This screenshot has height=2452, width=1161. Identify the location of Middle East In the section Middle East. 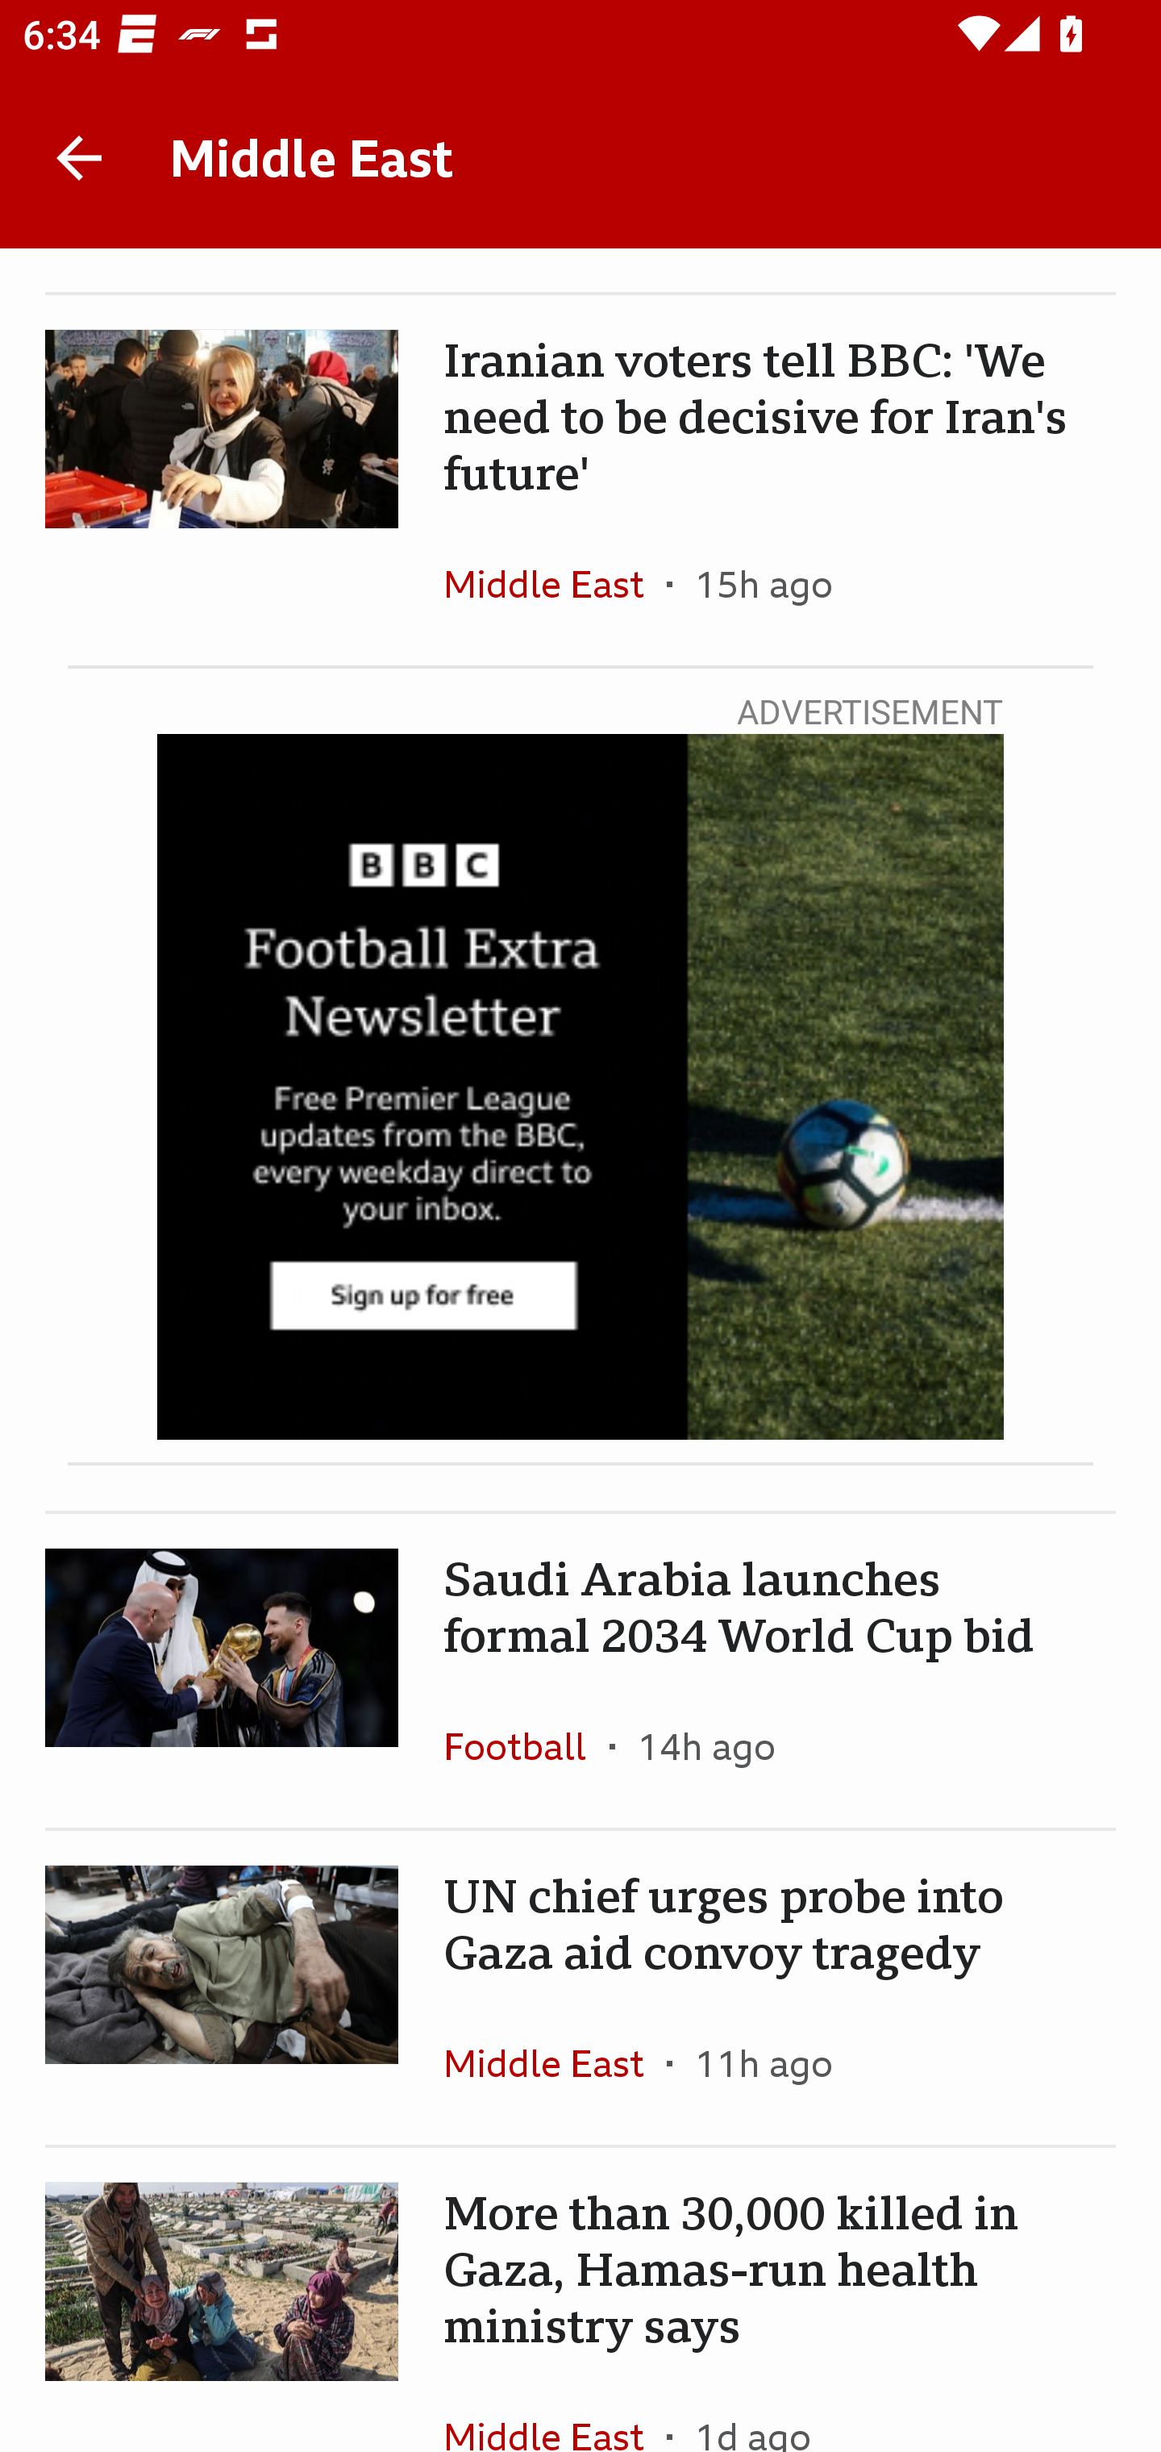
(555, 2404).